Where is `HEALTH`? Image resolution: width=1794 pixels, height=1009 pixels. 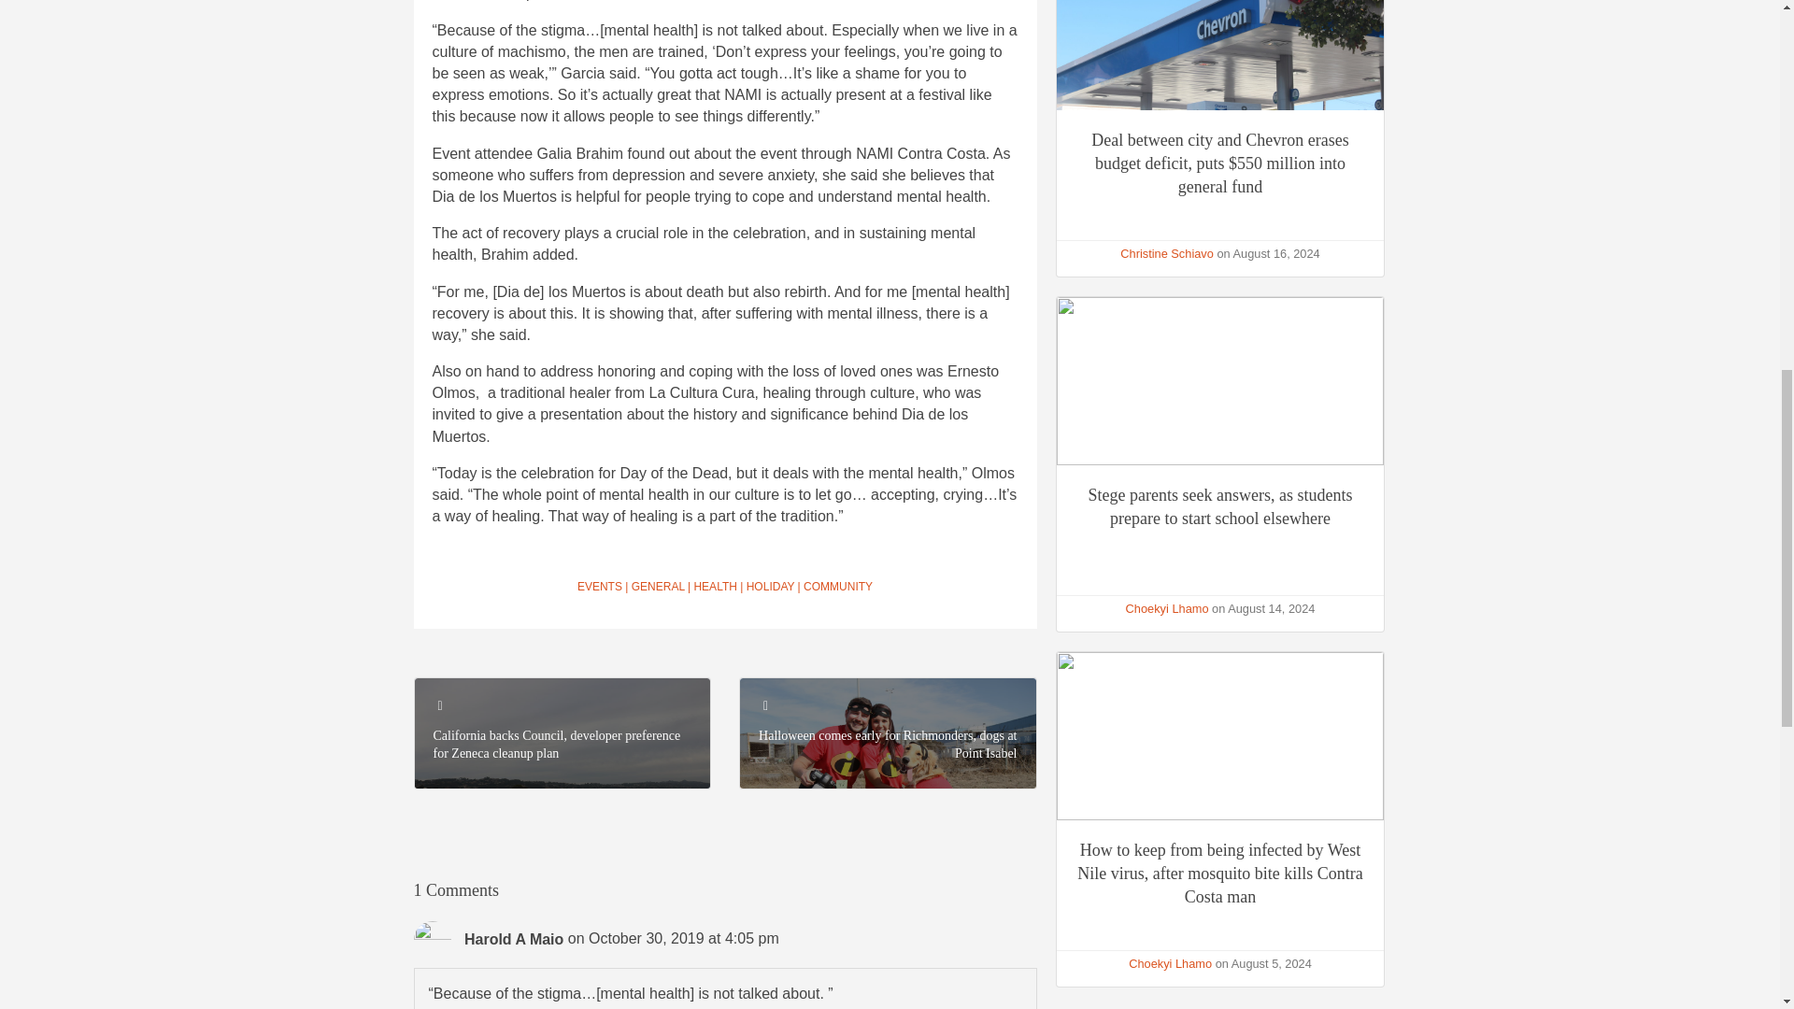
HEALTH is located at coordinates (714, 587).